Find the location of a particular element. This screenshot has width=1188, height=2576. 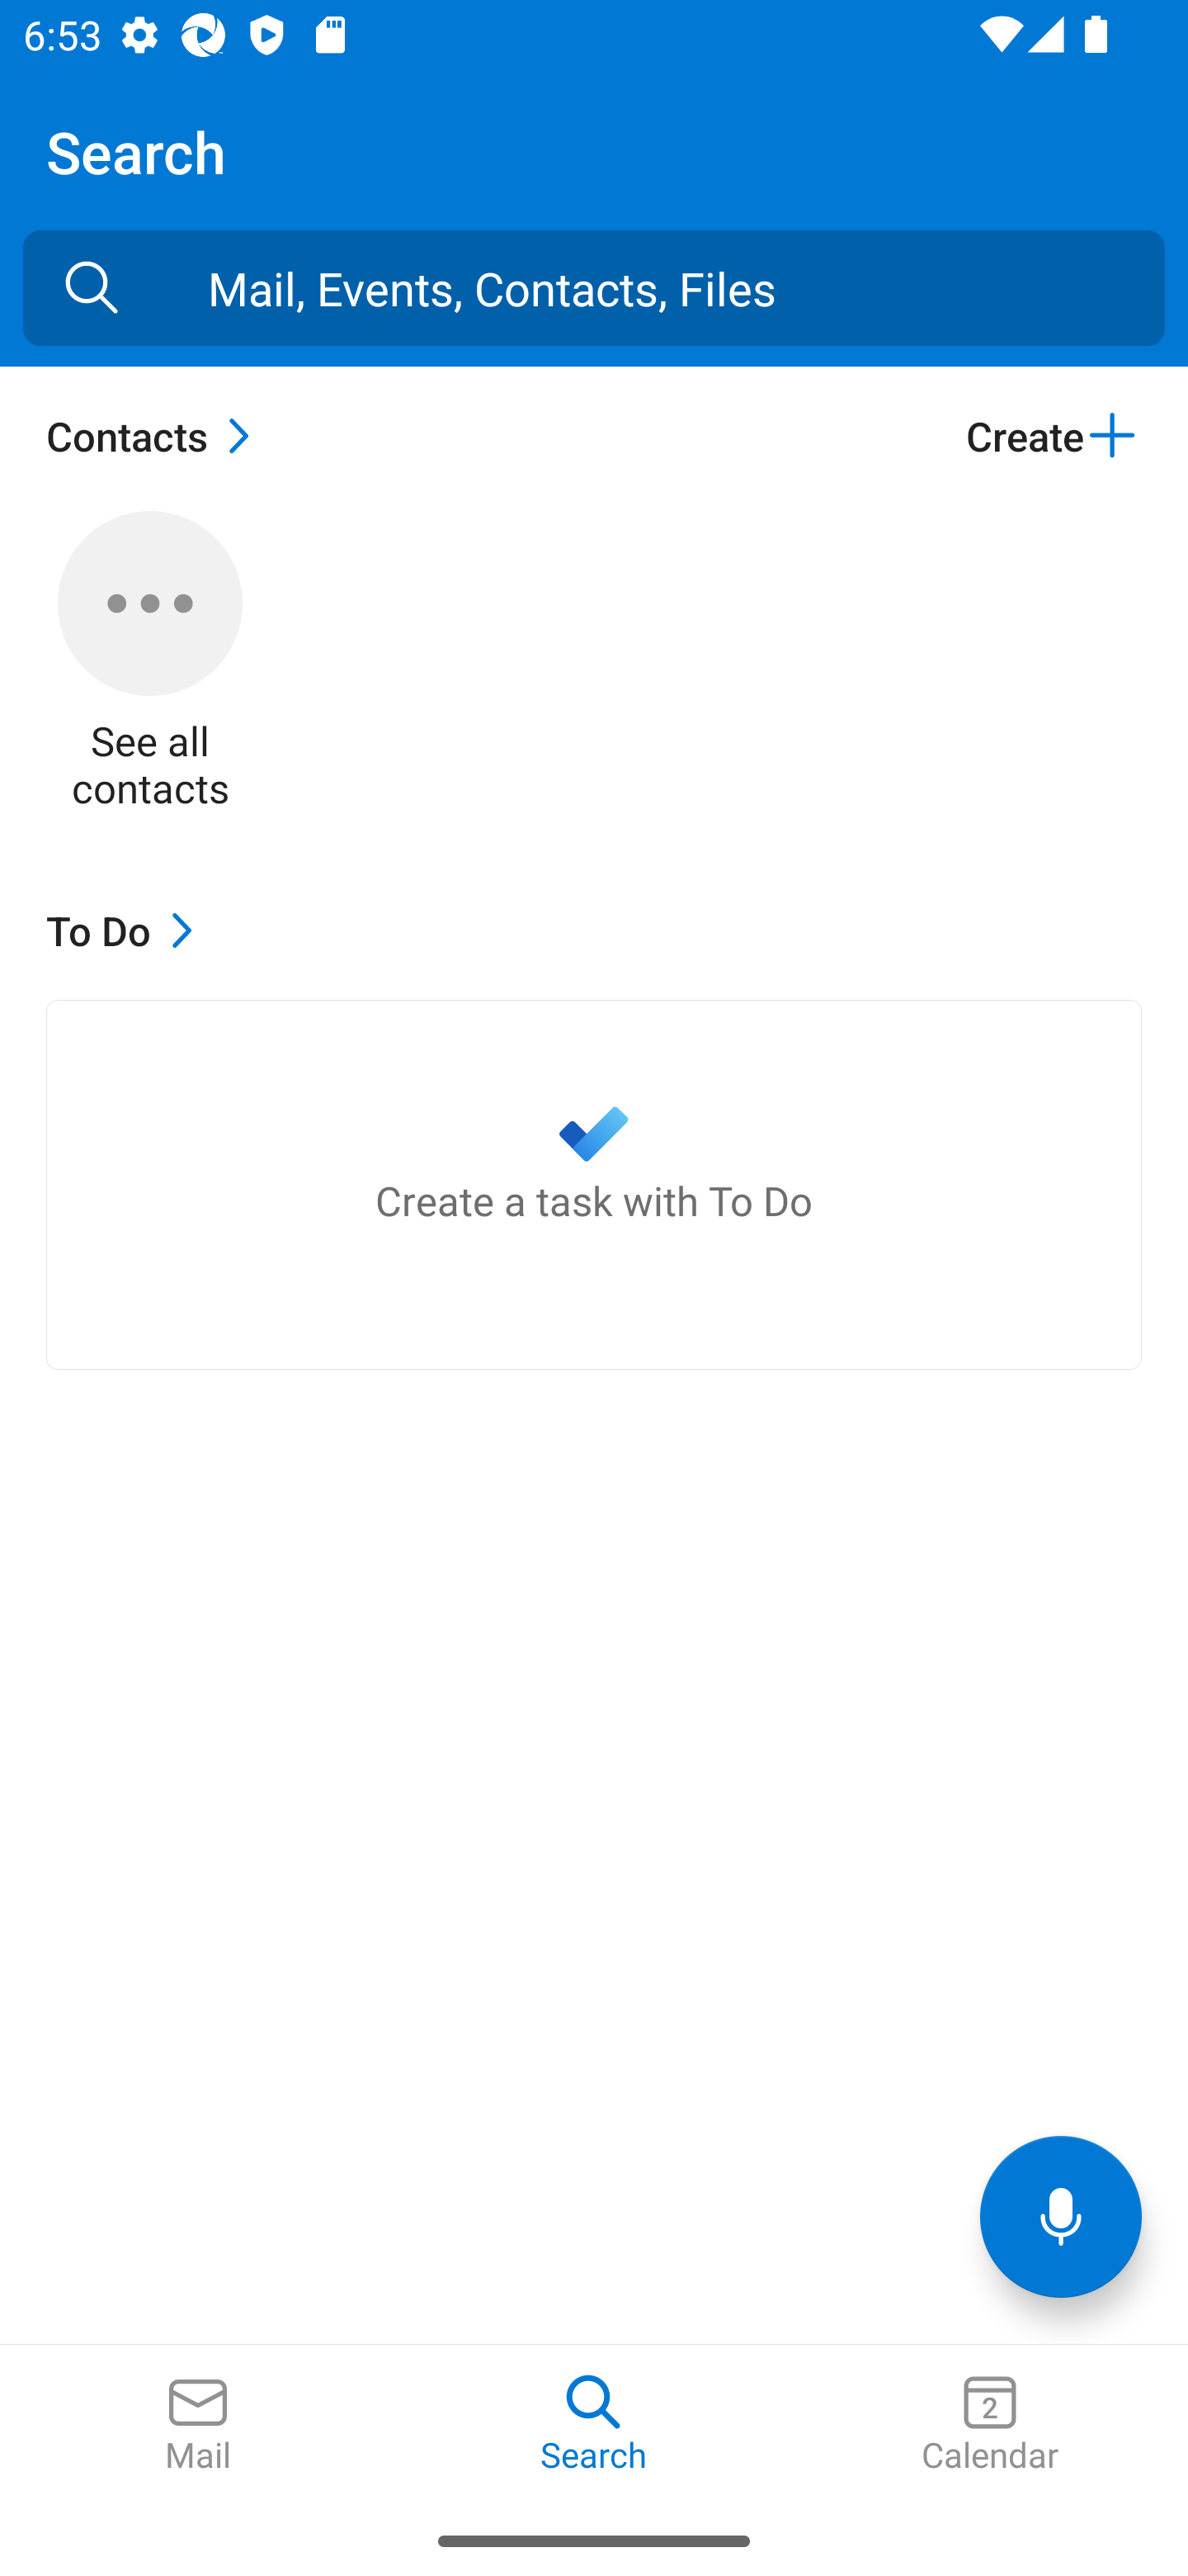

See all contacts is located at coordinates (150, 661).